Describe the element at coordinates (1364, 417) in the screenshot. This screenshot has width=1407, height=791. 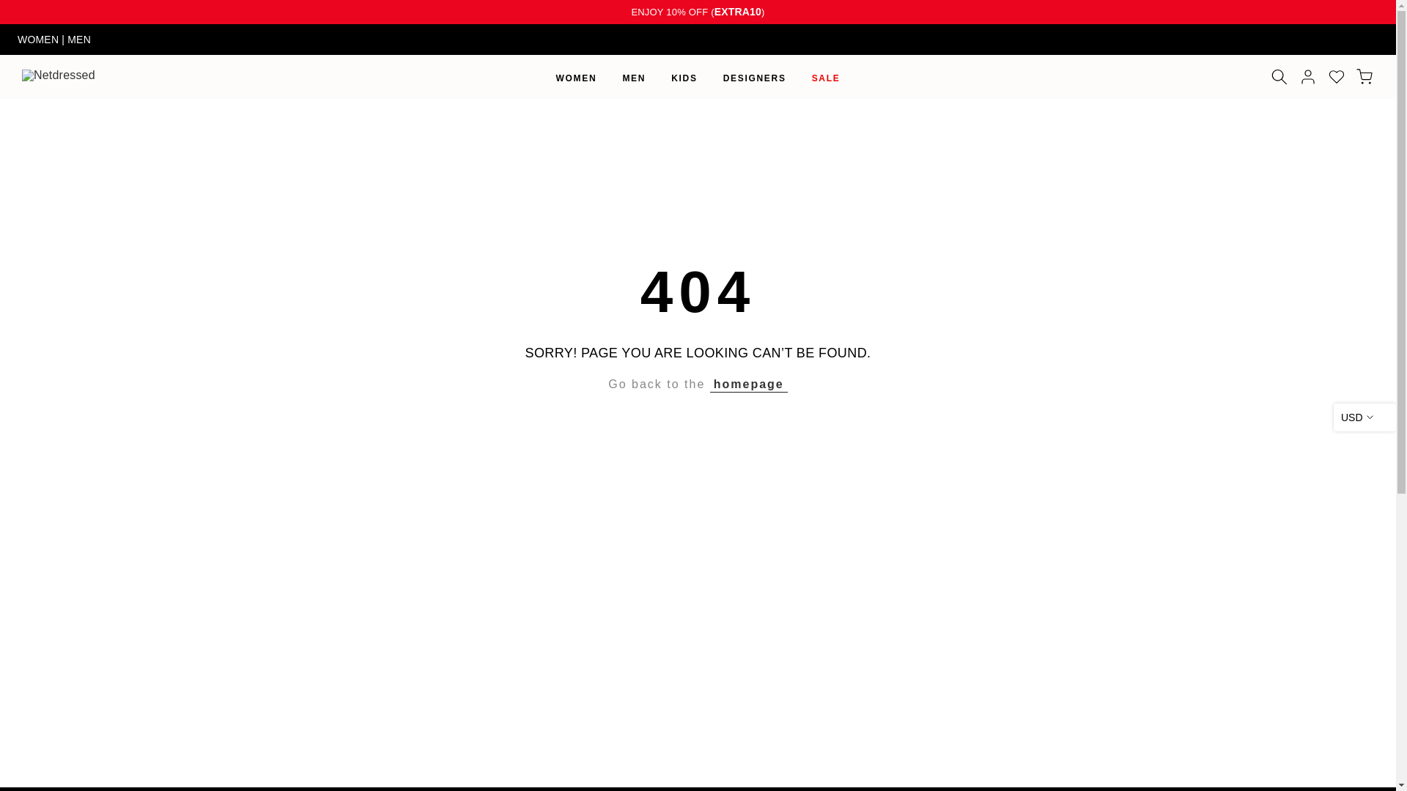
I see `USD` at that location.